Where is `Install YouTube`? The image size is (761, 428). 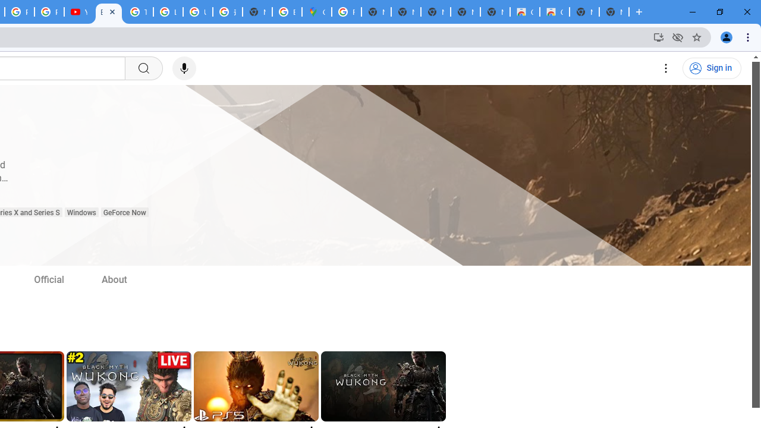 Install YouTube is located at coordinates (659, 37).